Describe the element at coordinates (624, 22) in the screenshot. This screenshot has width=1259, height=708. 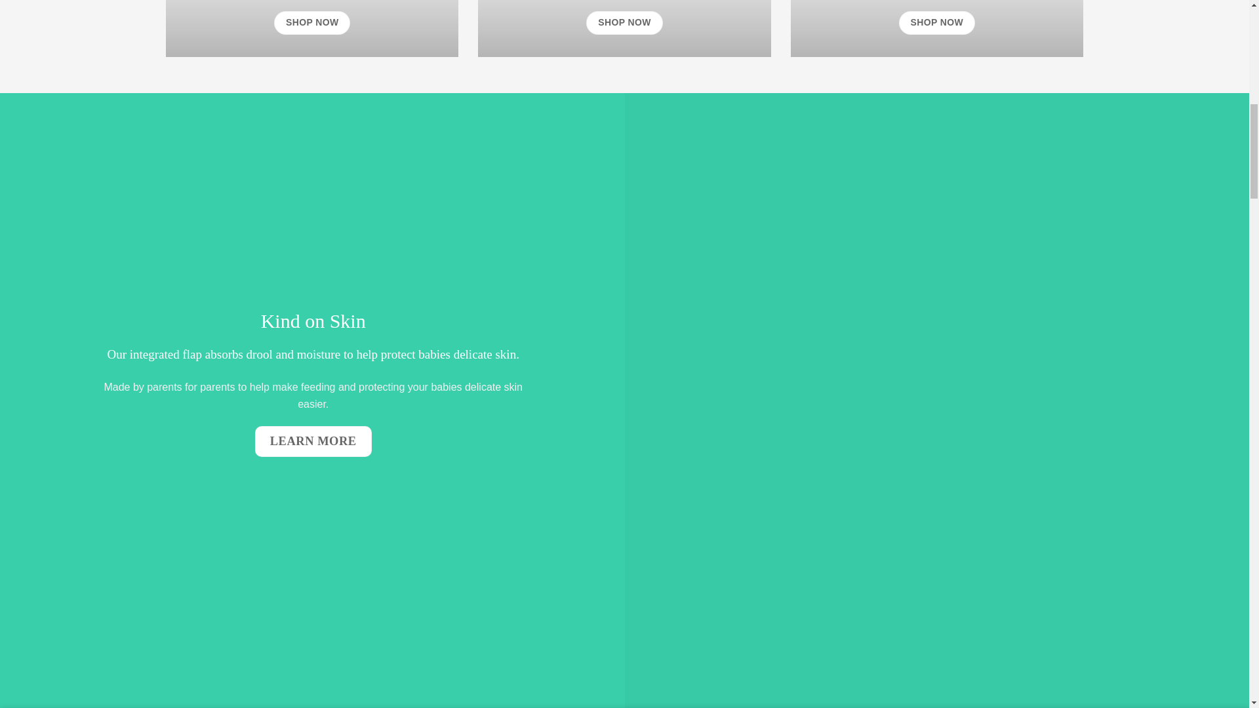
I see `SHOP NOW` at that location.